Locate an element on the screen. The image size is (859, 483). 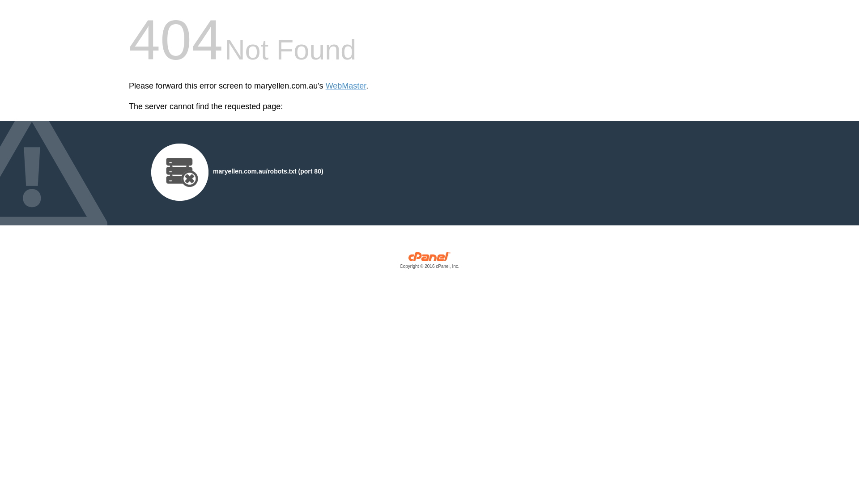
WebMaster is located at coordinates (346, 86).